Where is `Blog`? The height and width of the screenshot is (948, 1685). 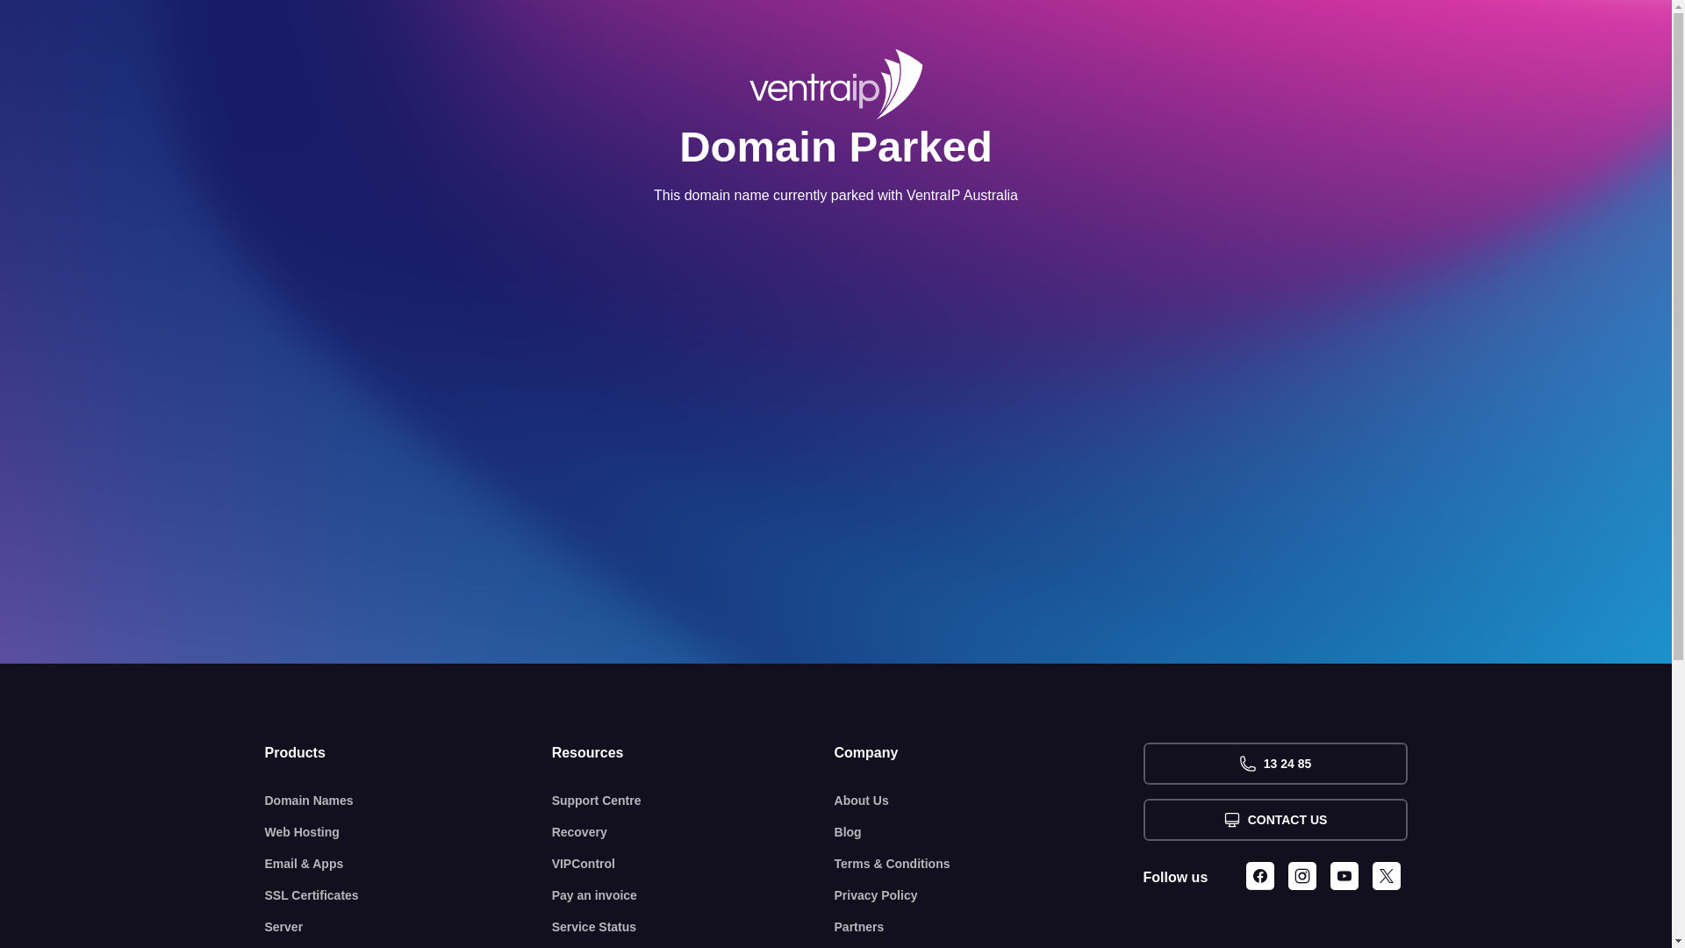 Blog is located at coordinates (989, 832).